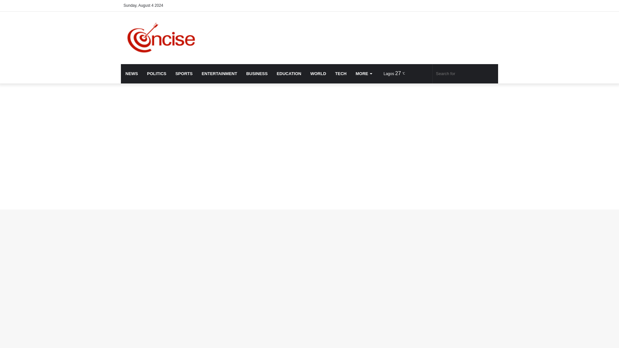 The height and width of the screenshot is (348, 619). Describe the element at coordinates (166, 37) in the screenshot. I see `Concise News` at that location.